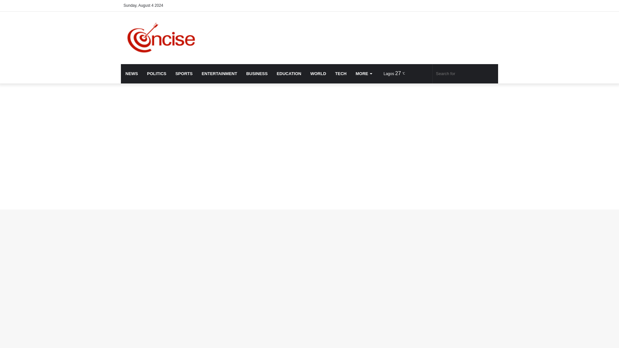 The height and width of the screenshot is (348, 619). Describe the element at coordinates (166, 37) in the screenshot. I see `Concise News` at that location.